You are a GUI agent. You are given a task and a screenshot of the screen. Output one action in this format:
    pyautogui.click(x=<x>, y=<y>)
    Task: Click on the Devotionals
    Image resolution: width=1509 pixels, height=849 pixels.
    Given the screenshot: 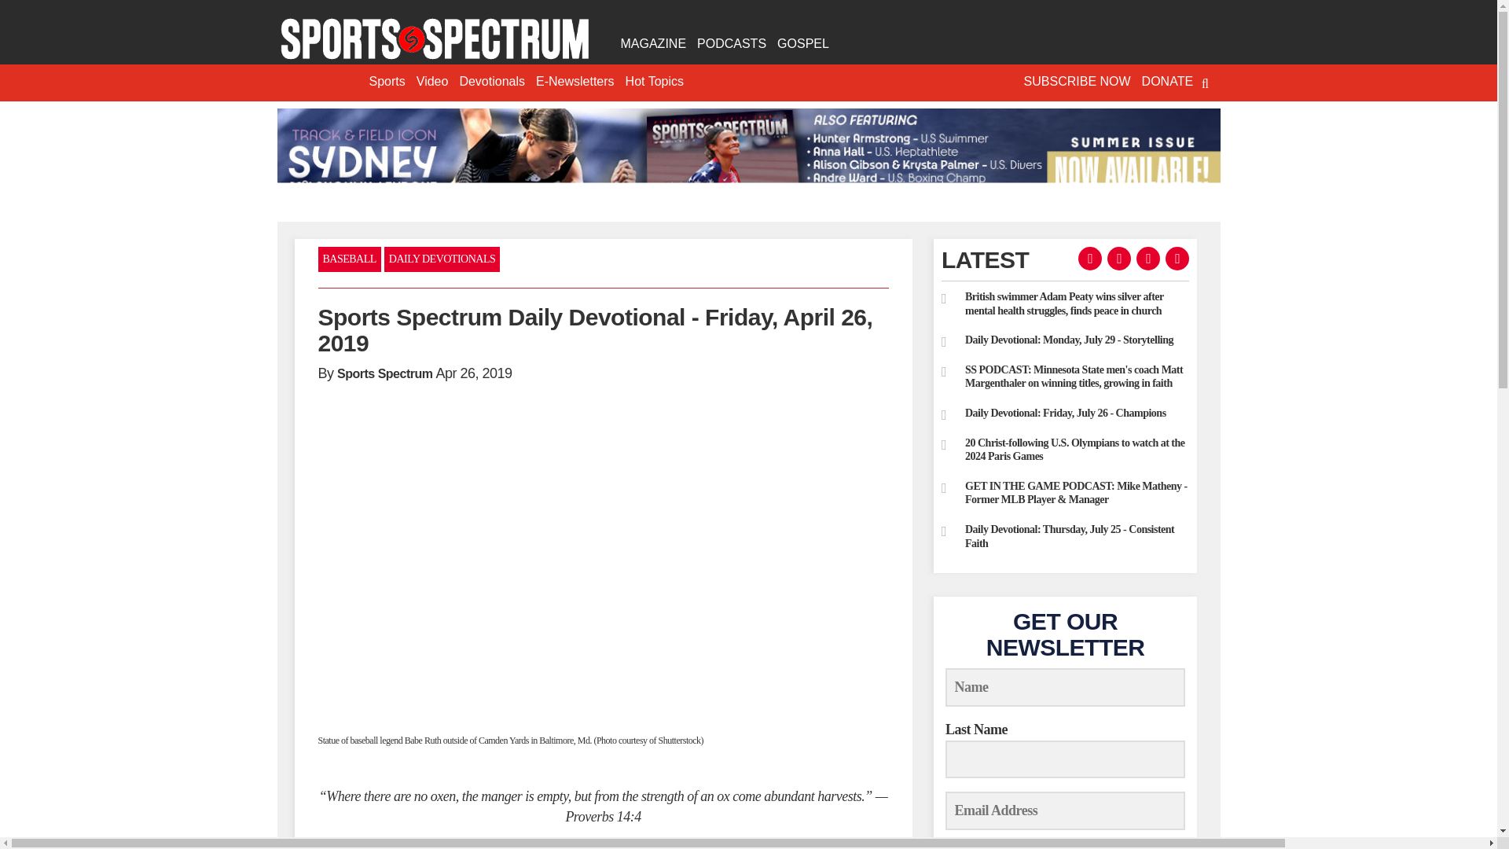 What is the action you would take?
    pyautogui.click(x=492, y=82)
    